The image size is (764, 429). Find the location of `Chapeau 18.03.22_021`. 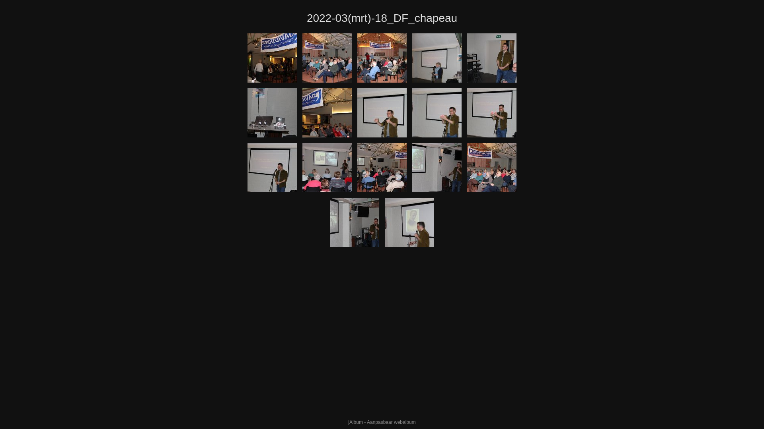

Chapeau 18.03.22_021 is located at coordinates (437, 168).